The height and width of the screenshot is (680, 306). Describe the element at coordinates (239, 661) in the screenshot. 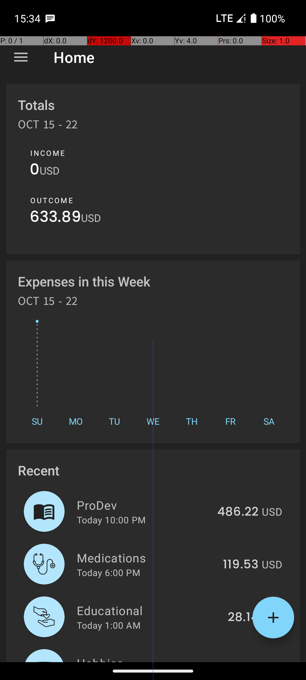

I see `445.01` at that location.